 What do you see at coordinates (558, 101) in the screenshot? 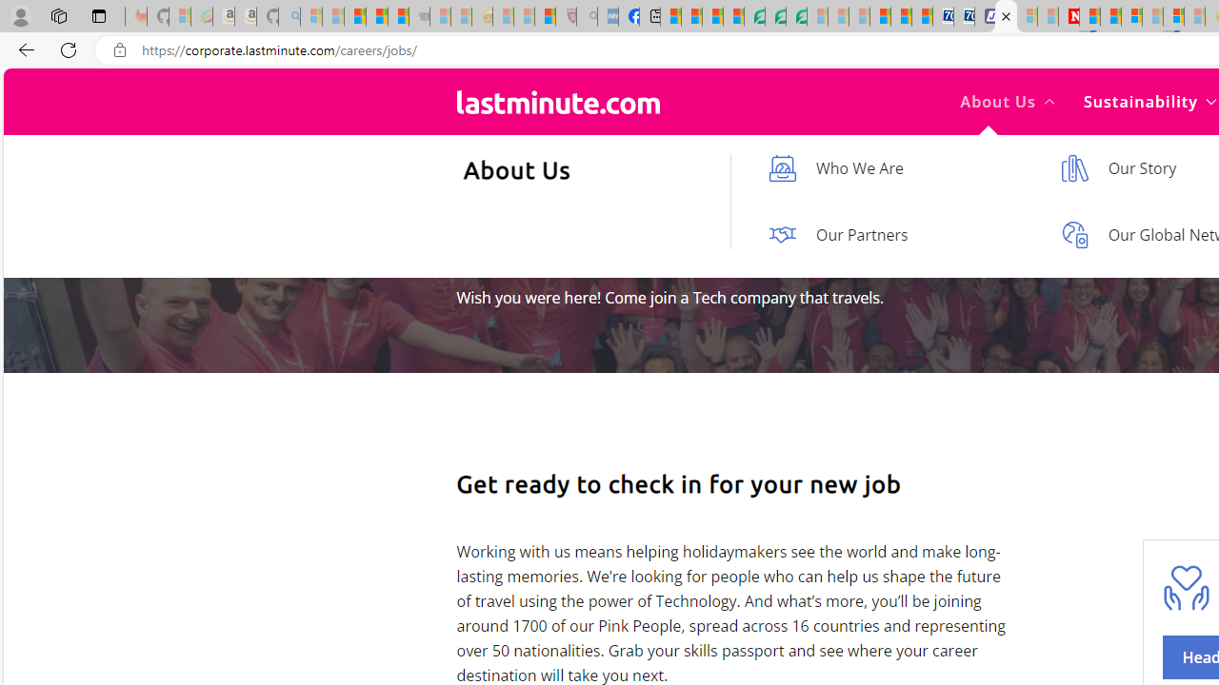
I see `Back to home` at bounding box center [558, 101].